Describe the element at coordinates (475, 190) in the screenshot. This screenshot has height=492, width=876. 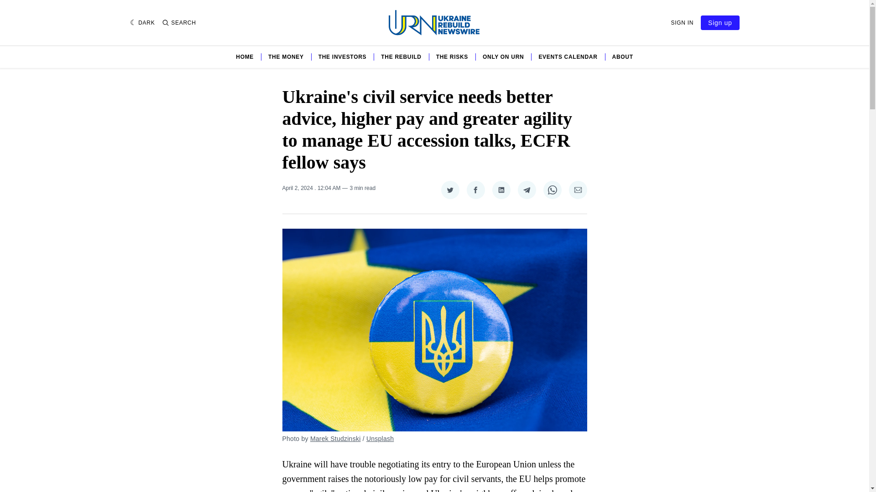
I see `Share on Facebook` at that location.